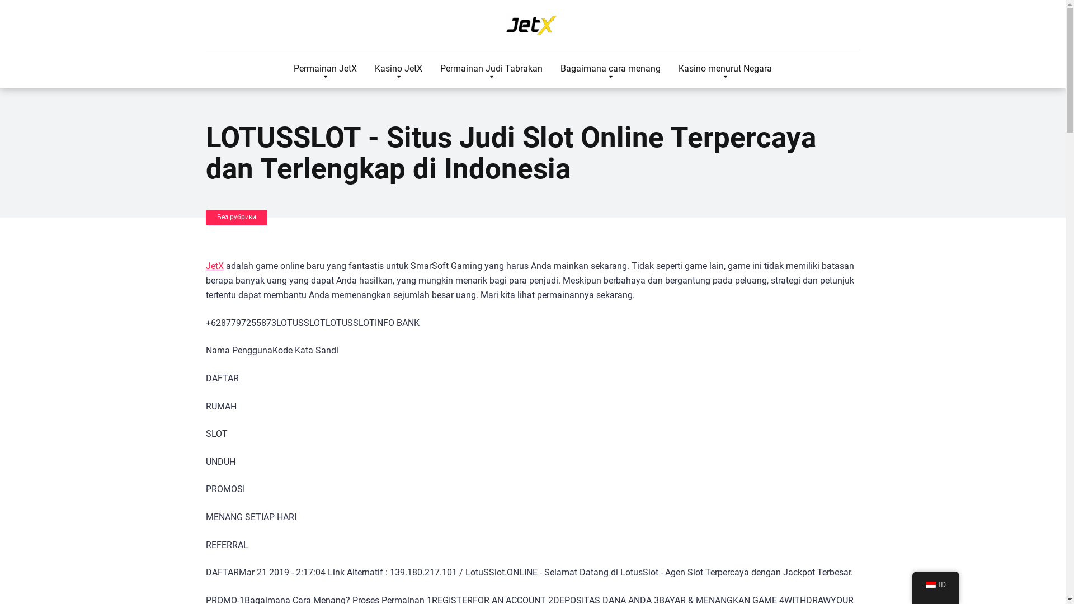  Describe the element at coordinates (491, 69) in the screenshot. I see `Permainan Judi Tabrakan` at that location.